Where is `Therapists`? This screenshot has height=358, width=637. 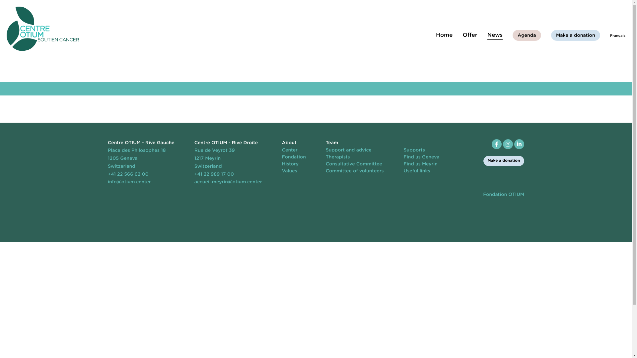
Therapists is located at coordinates (338, 157).